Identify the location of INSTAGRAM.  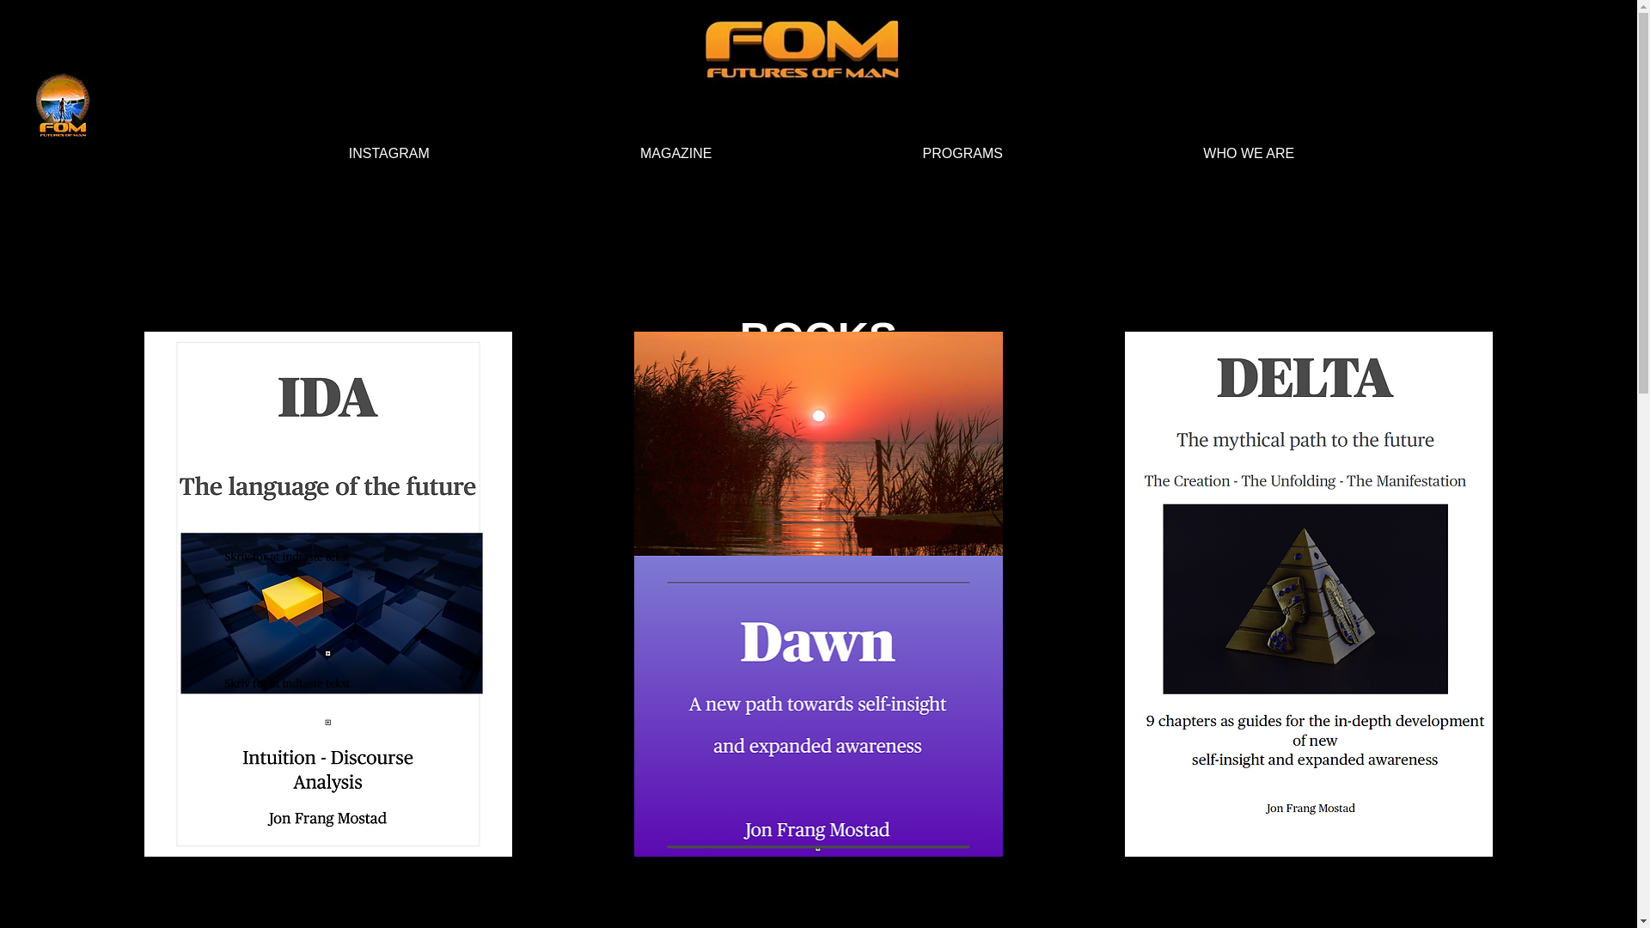
(389, 154).